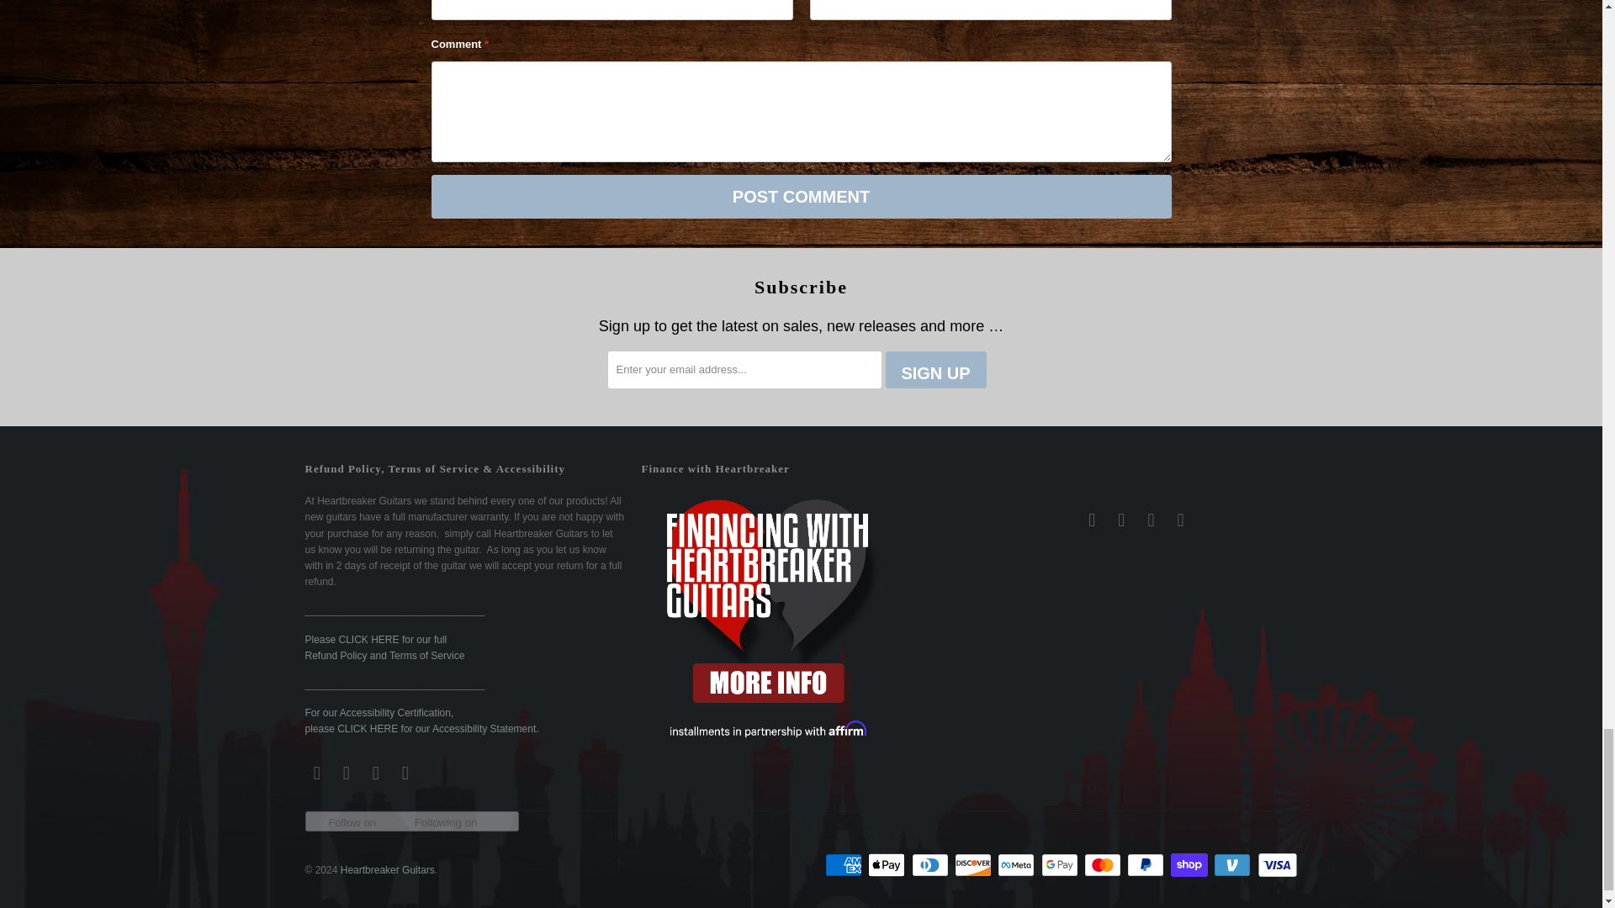  I want to click on Venmo, so click(1234, 865).